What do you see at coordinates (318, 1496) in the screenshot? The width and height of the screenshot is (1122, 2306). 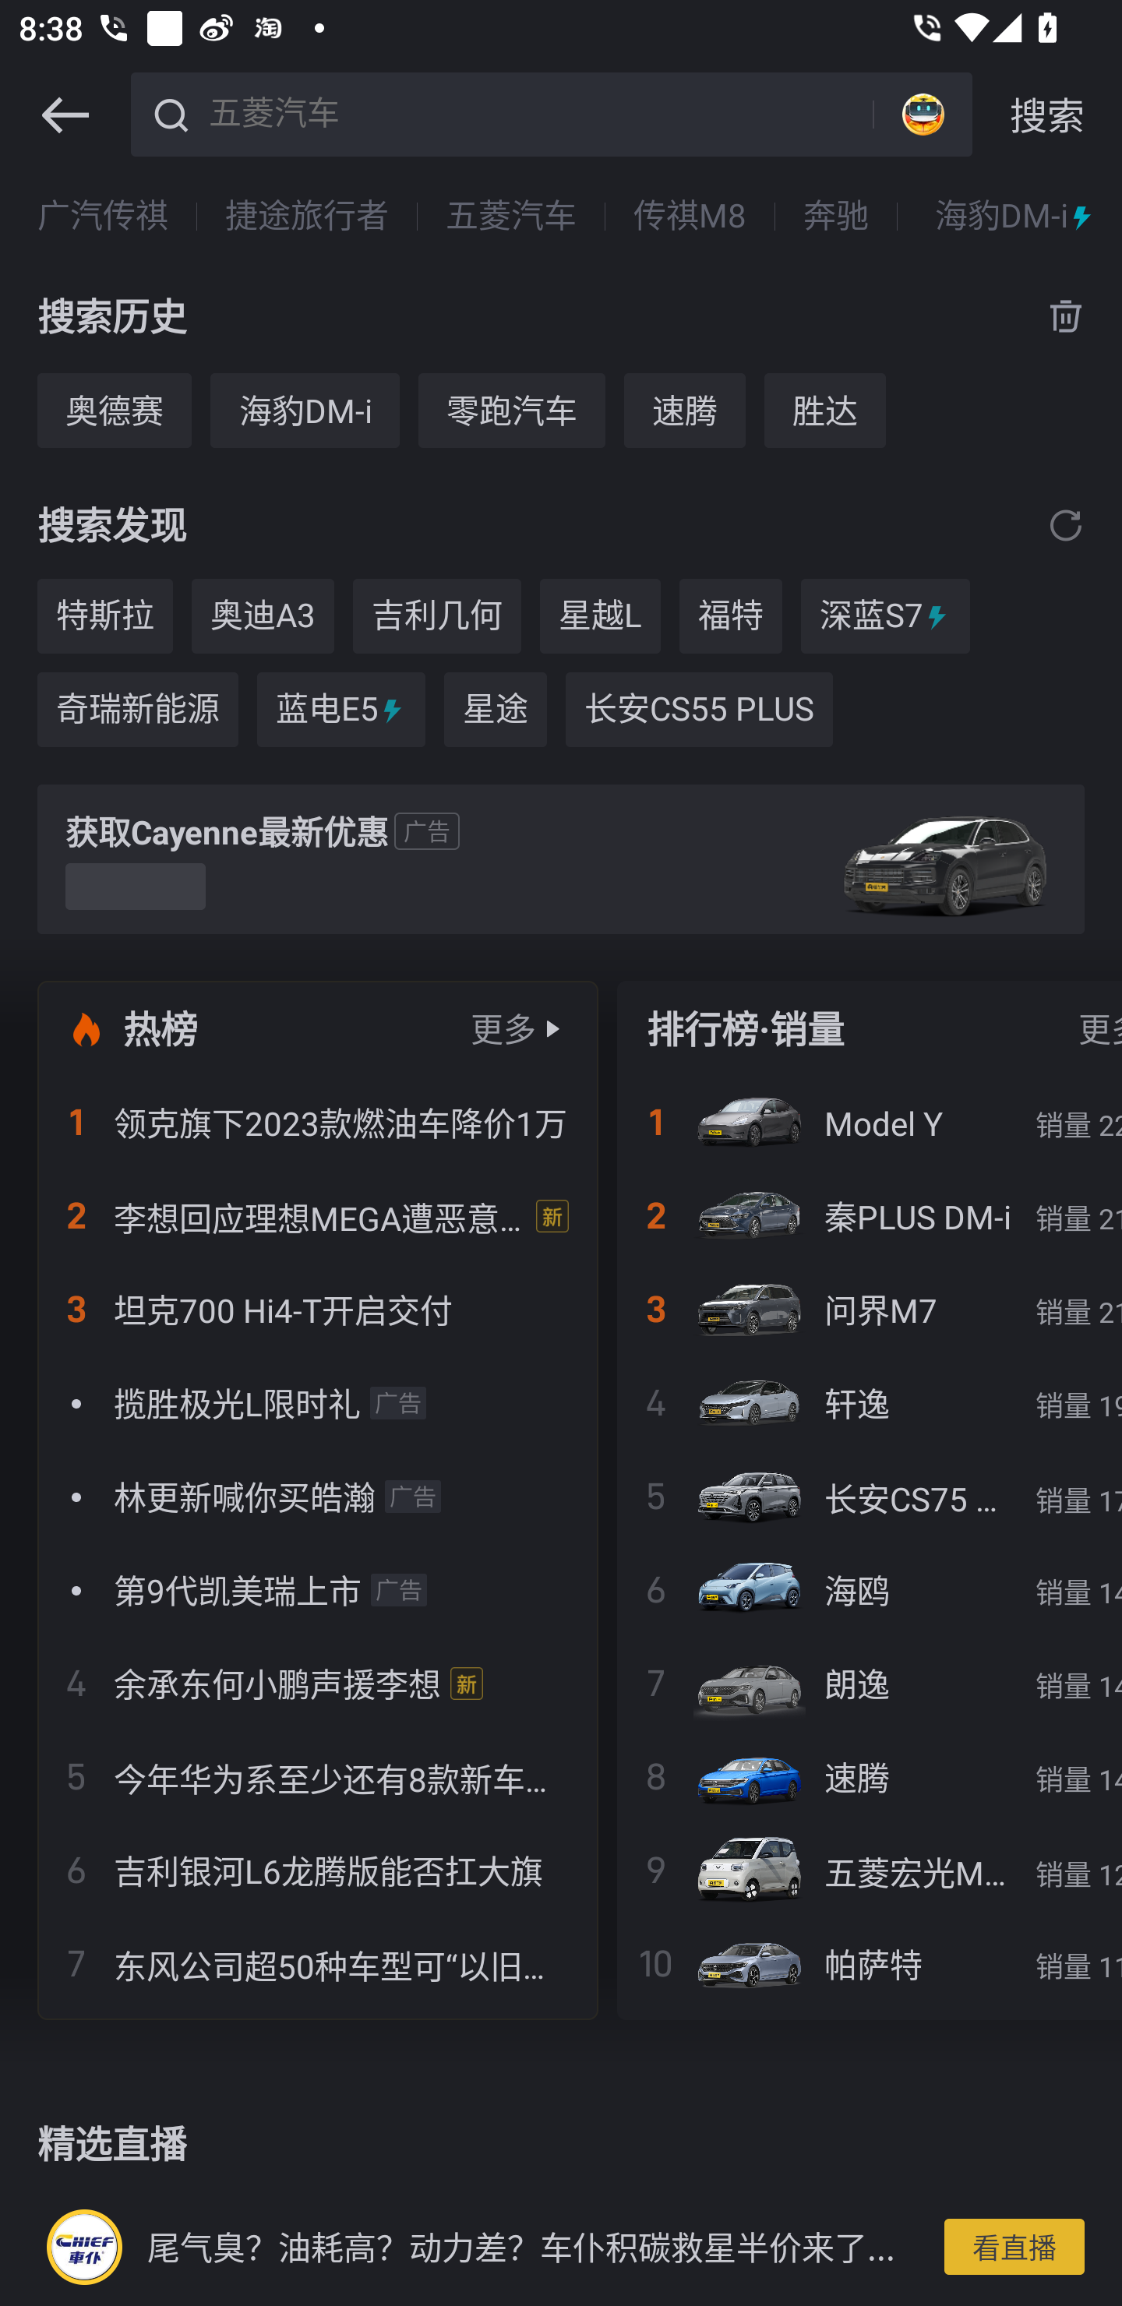 I see `林更新喊你买皓瀚` at bounding box center [318, 1496].